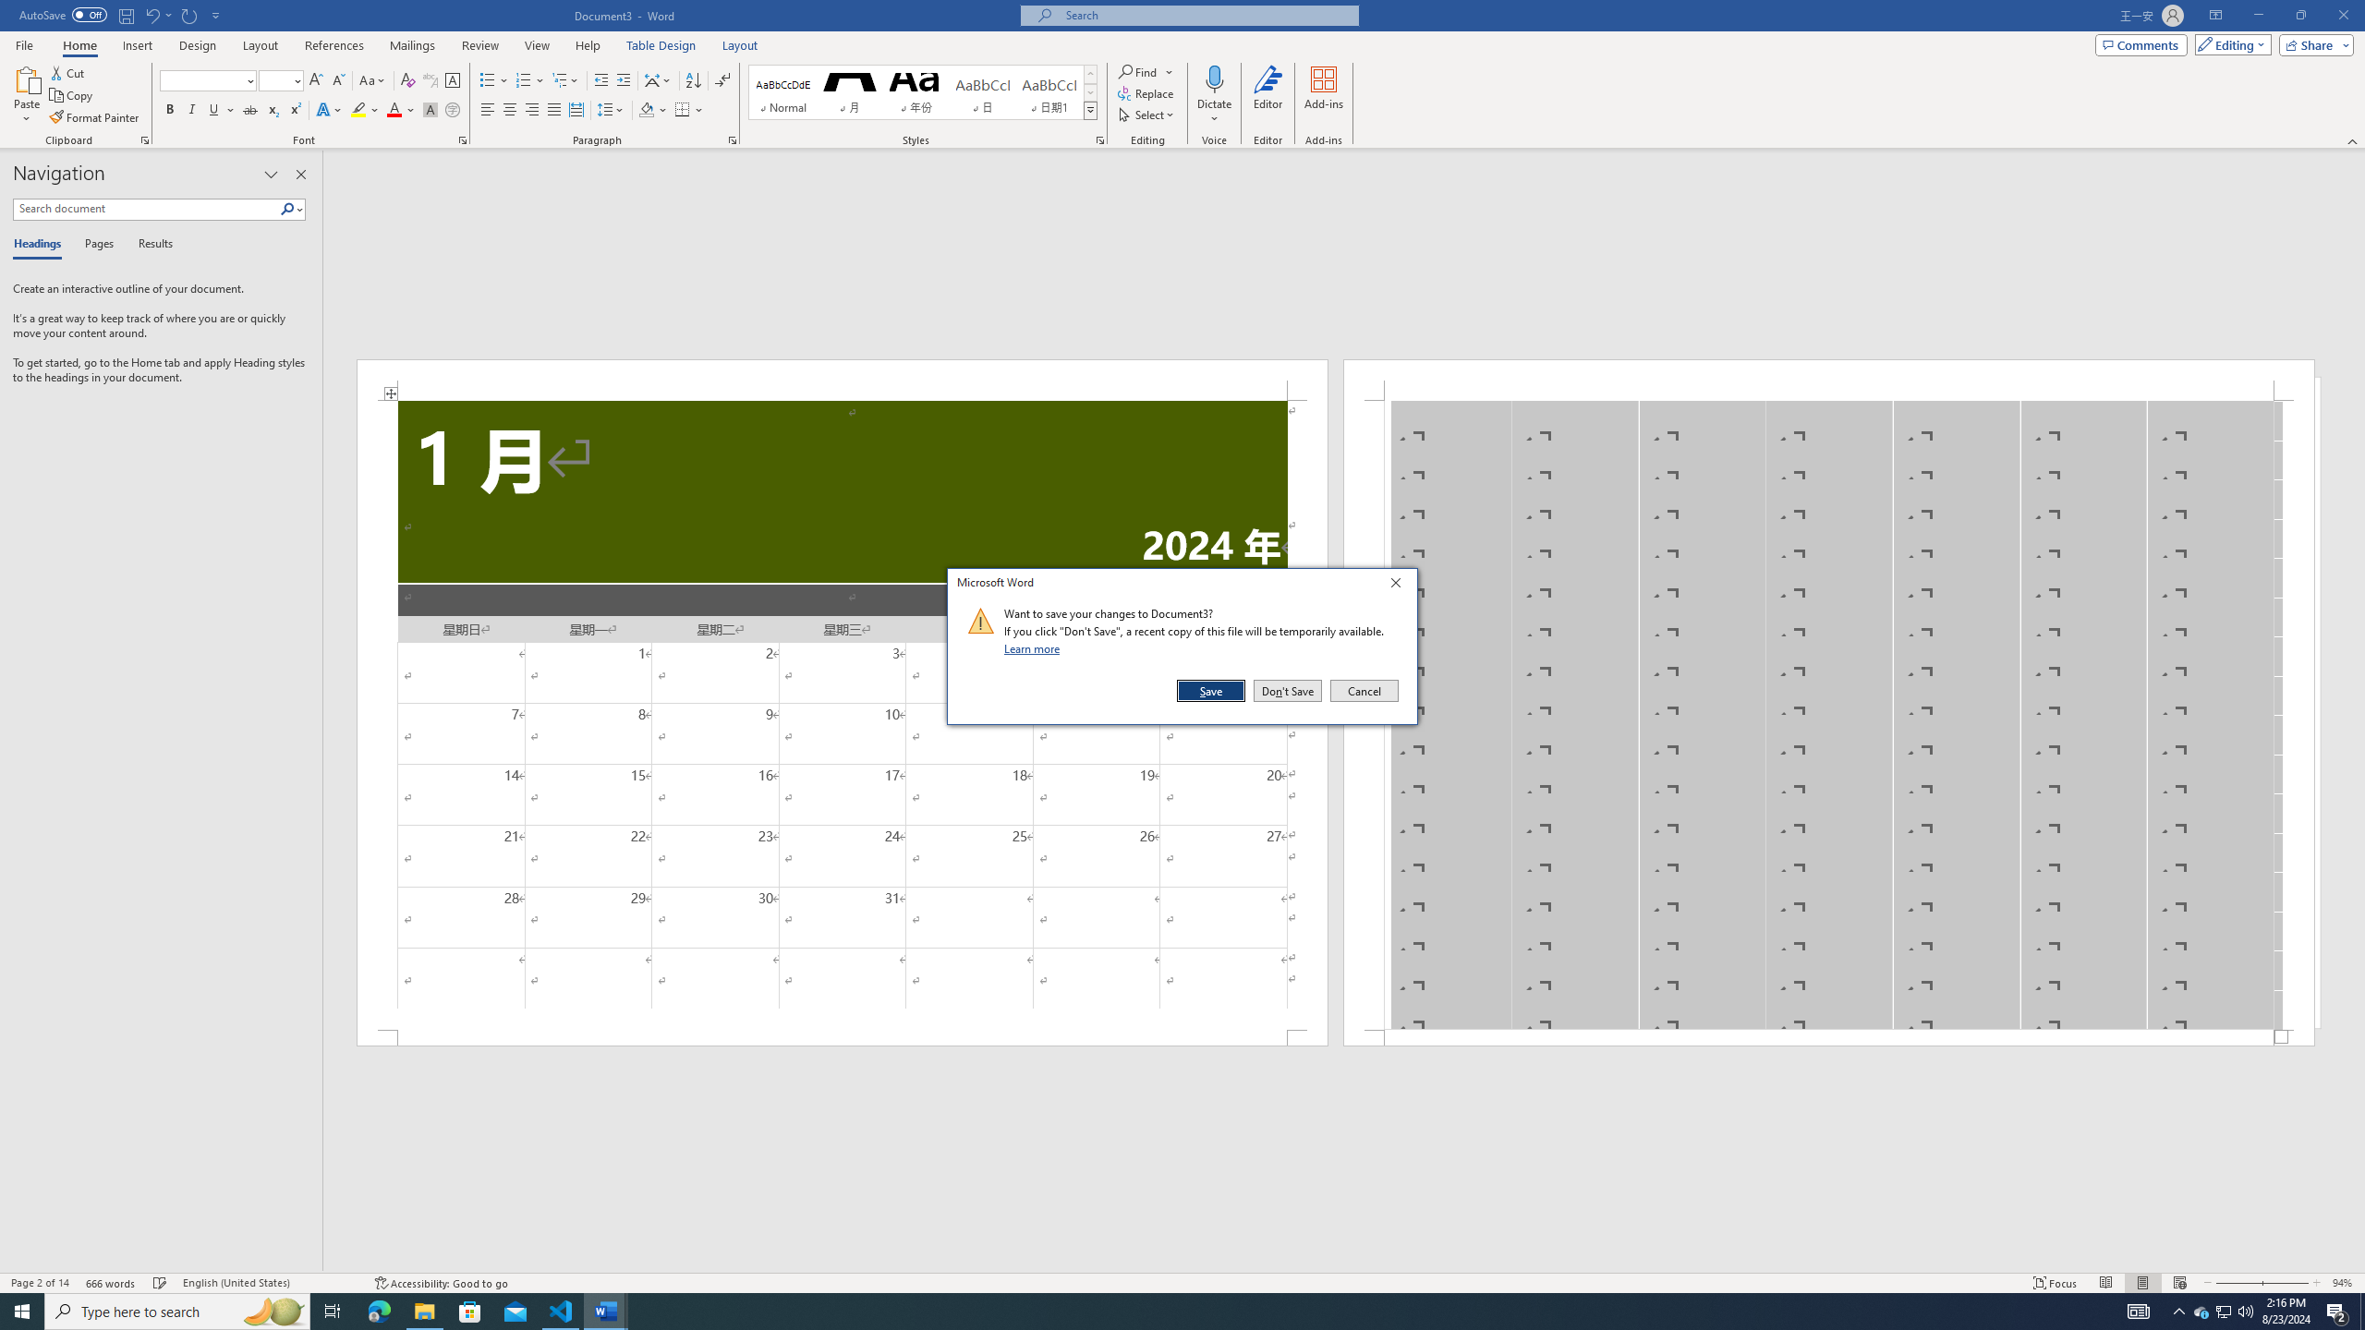 This screenshot has height=1330, width=2365. I want to click on Open, so click(2225, 1312).